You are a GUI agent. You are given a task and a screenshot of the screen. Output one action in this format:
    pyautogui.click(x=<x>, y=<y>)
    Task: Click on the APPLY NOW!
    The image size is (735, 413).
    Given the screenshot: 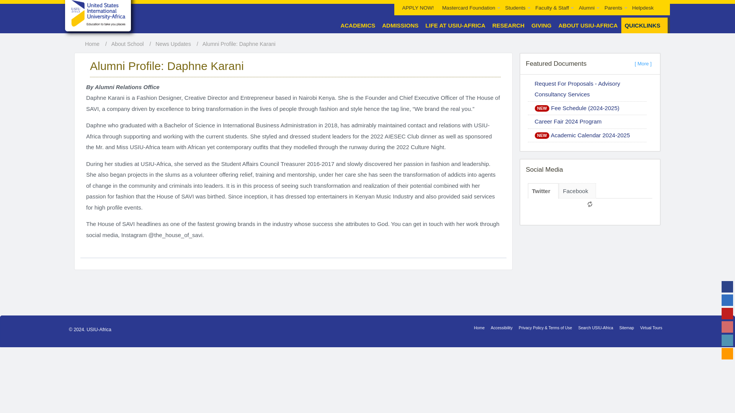 What is the action you would take?
    pyautogui.click(x=418, y=8)
    